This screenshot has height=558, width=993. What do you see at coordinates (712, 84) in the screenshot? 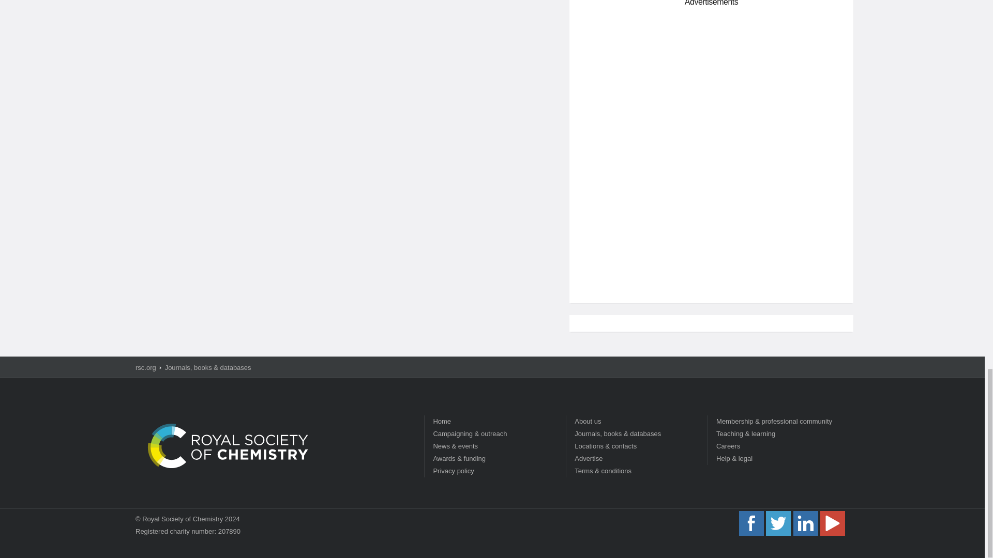
I see `3rd party ad content` at bounding box center [712, 84].